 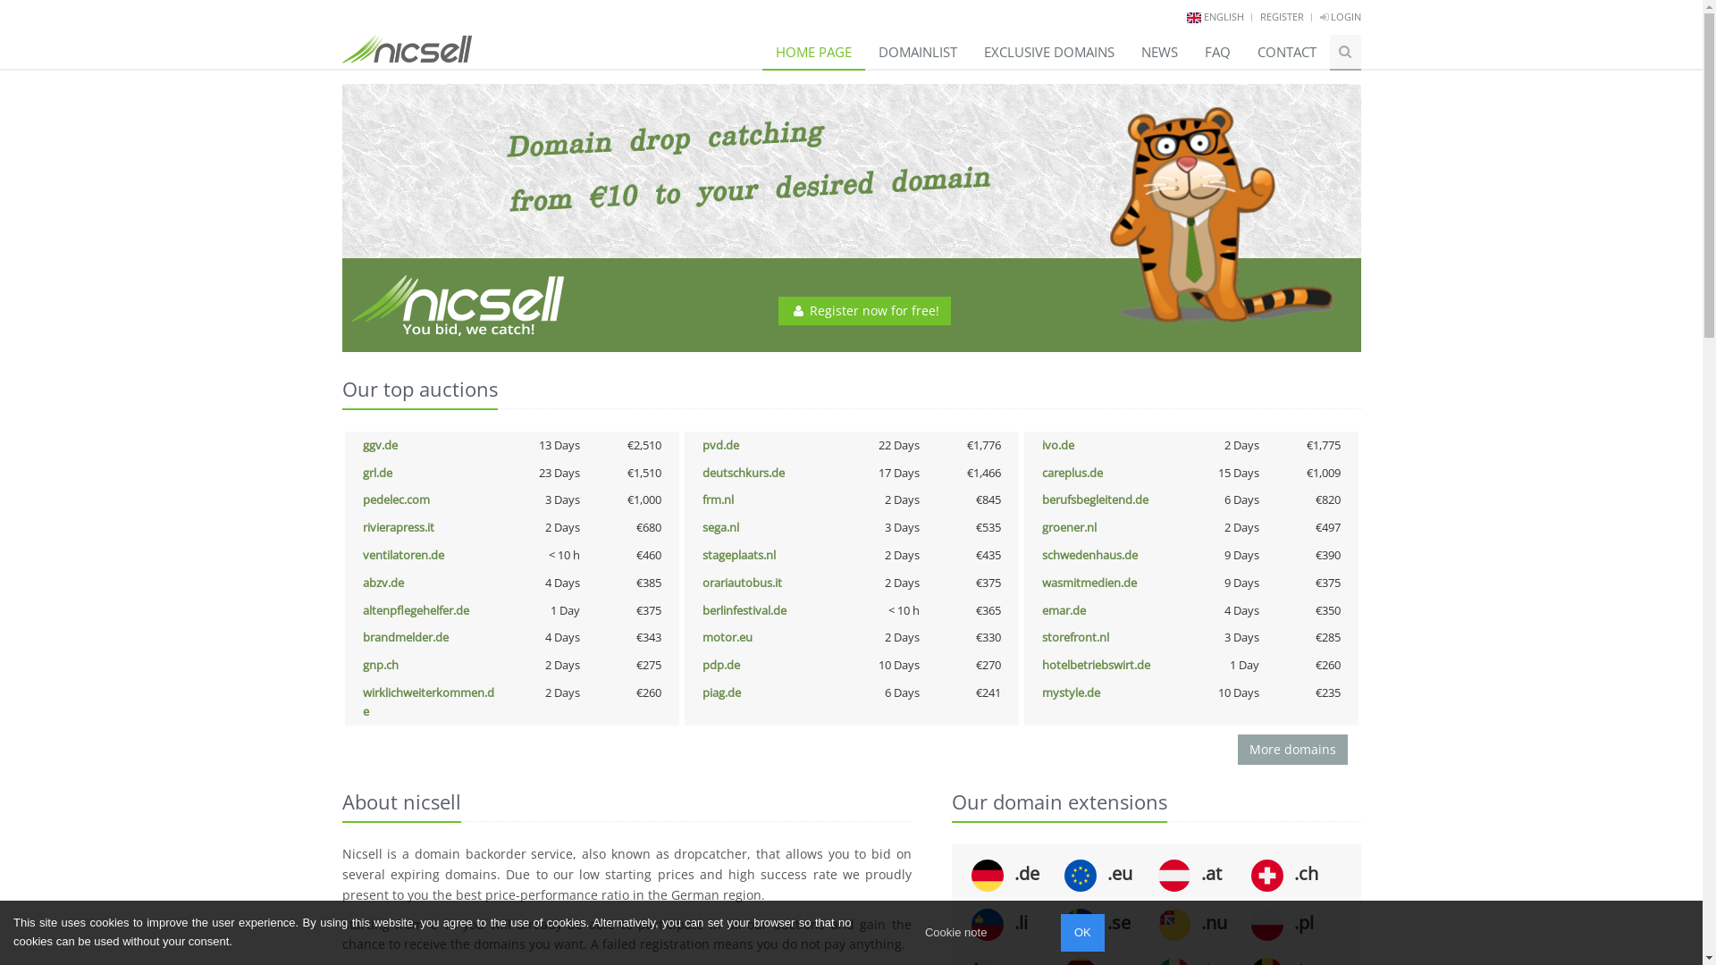 I want to click on pedelec.com, so click(x=397, y=499).